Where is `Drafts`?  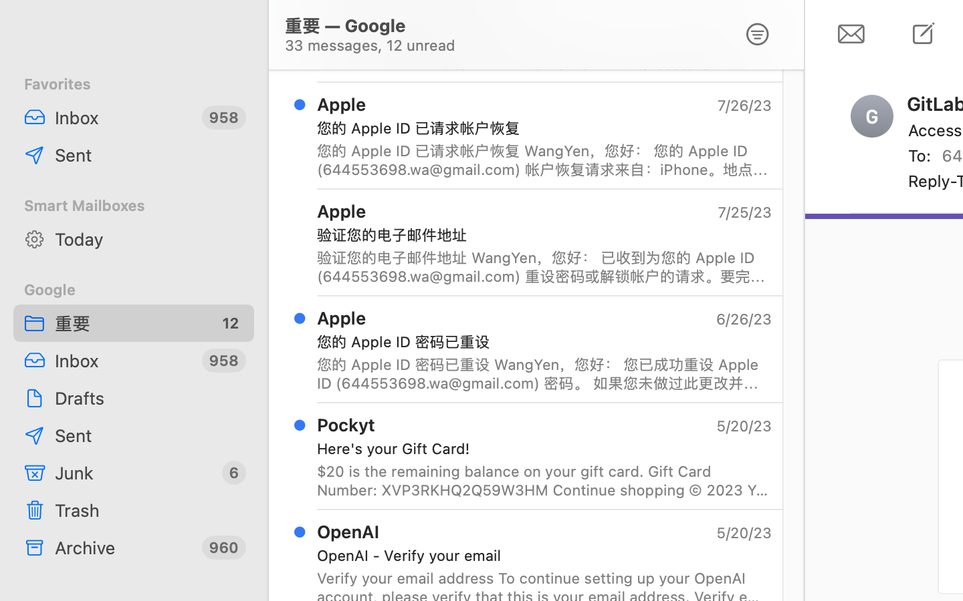
Drafts is located at coordinates (149, 398).